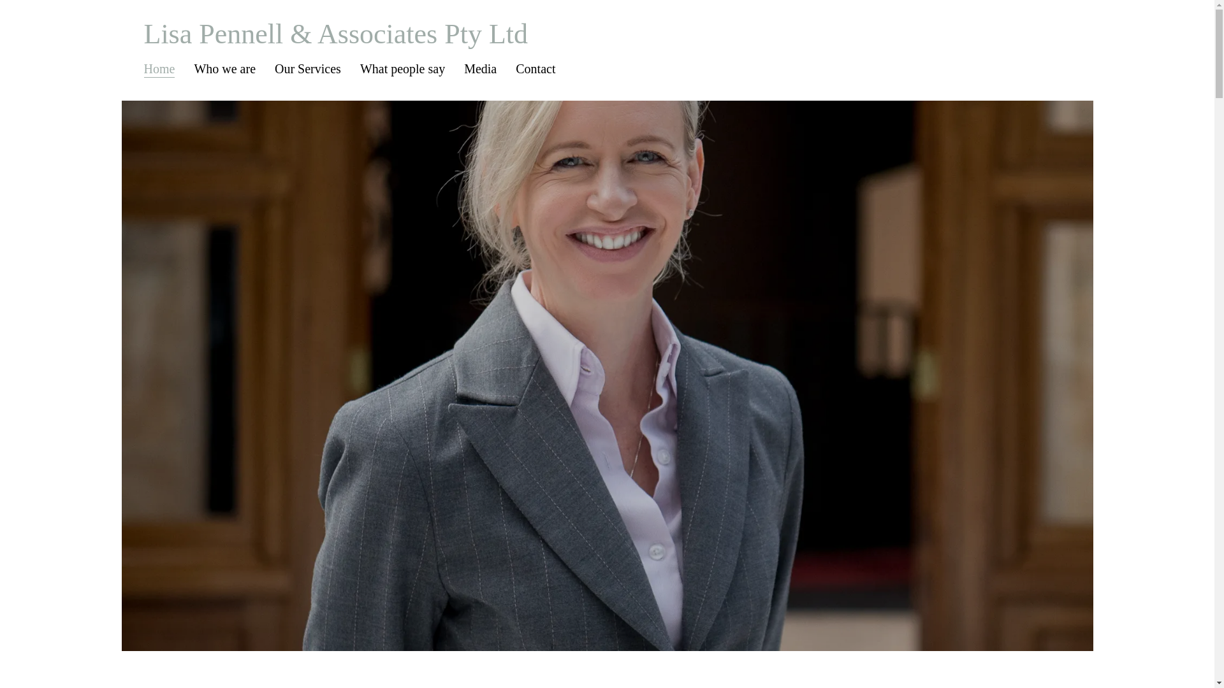 This screenshot has height=688, width=1224. Describe the element at coordinates (159, 69) in the screenshot. I see `Home` at that location.